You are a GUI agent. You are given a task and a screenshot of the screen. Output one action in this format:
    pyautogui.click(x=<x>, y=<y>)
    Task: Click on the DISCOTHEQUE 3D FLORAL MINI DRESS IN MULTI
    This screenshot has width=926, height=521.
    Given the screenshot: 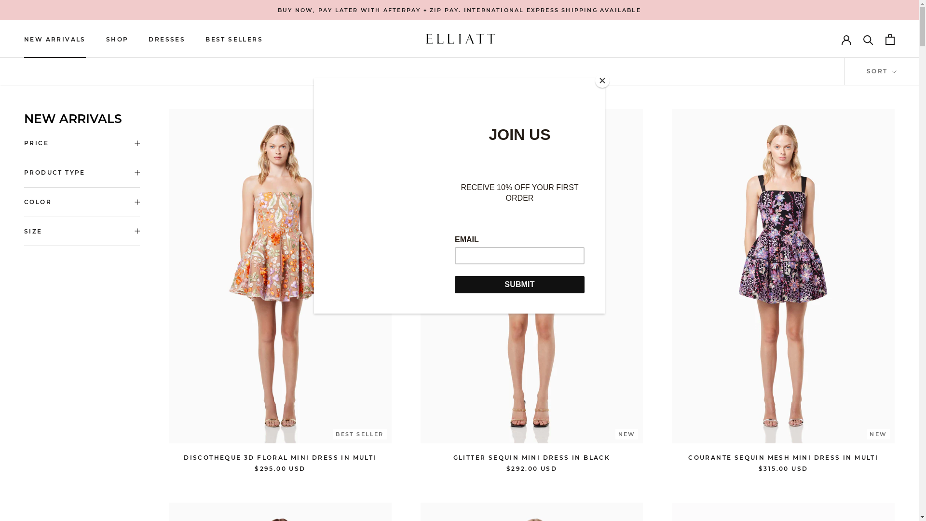 What is the action you would take?
    pyautogui.click(x=280, y=457)
    